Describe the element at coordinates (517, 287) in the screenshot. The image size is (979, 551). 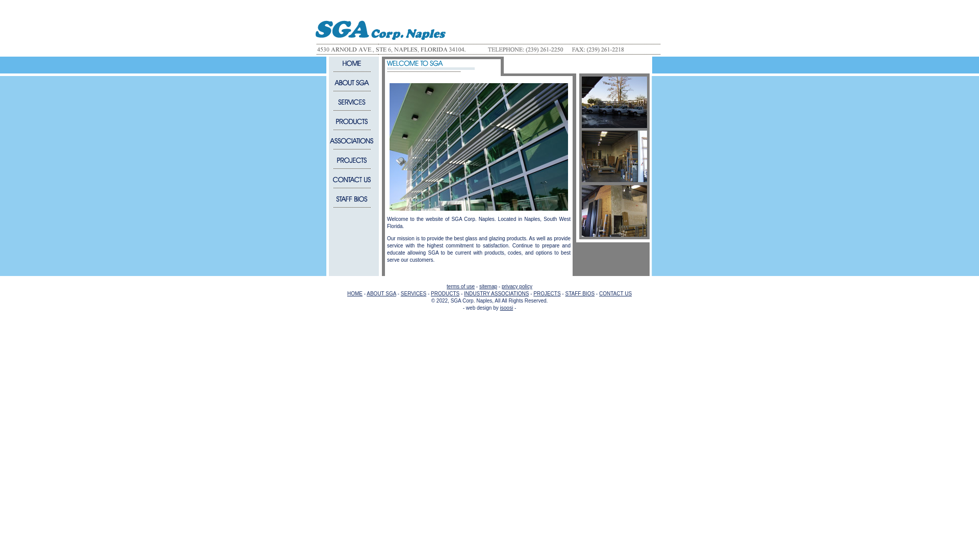
I see `privacy policy` at that location.